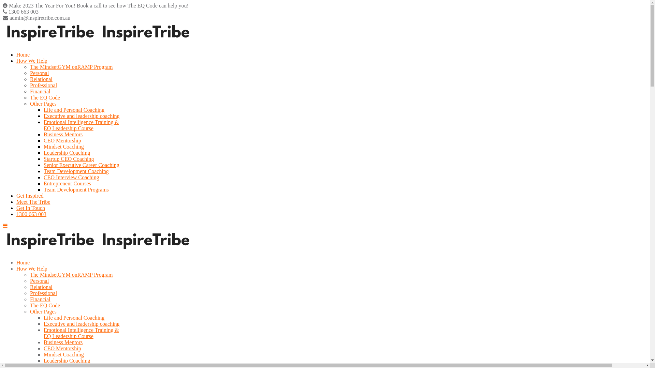 Image resolution: width=655 pixels, height=368 pixels. I want to click on Mindset Coaching, so click(63, 354).